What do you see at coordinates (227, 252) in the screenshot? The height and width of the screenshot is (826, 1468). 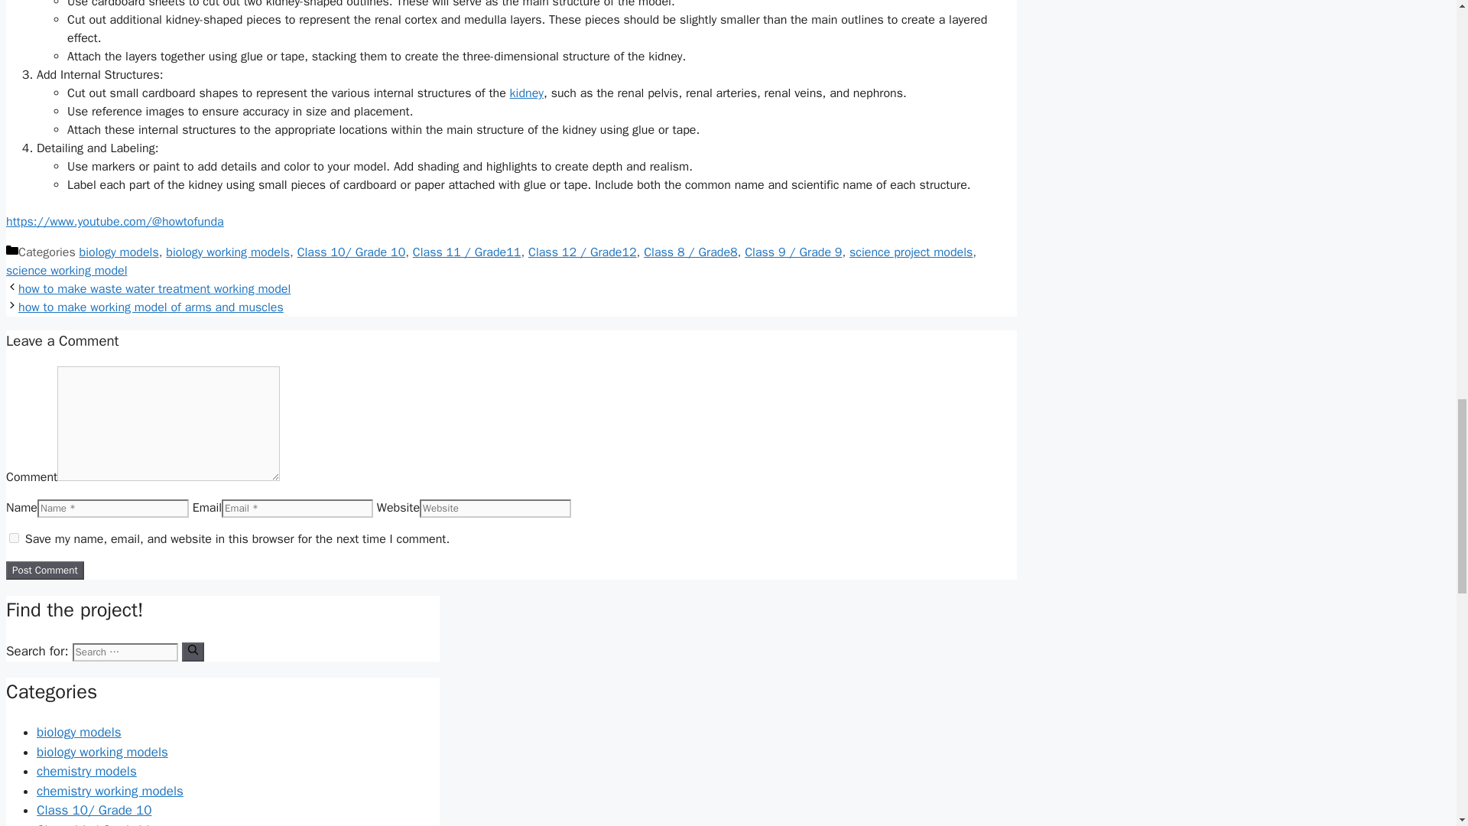 I see `biology working models` at bounding box center [227, 252].